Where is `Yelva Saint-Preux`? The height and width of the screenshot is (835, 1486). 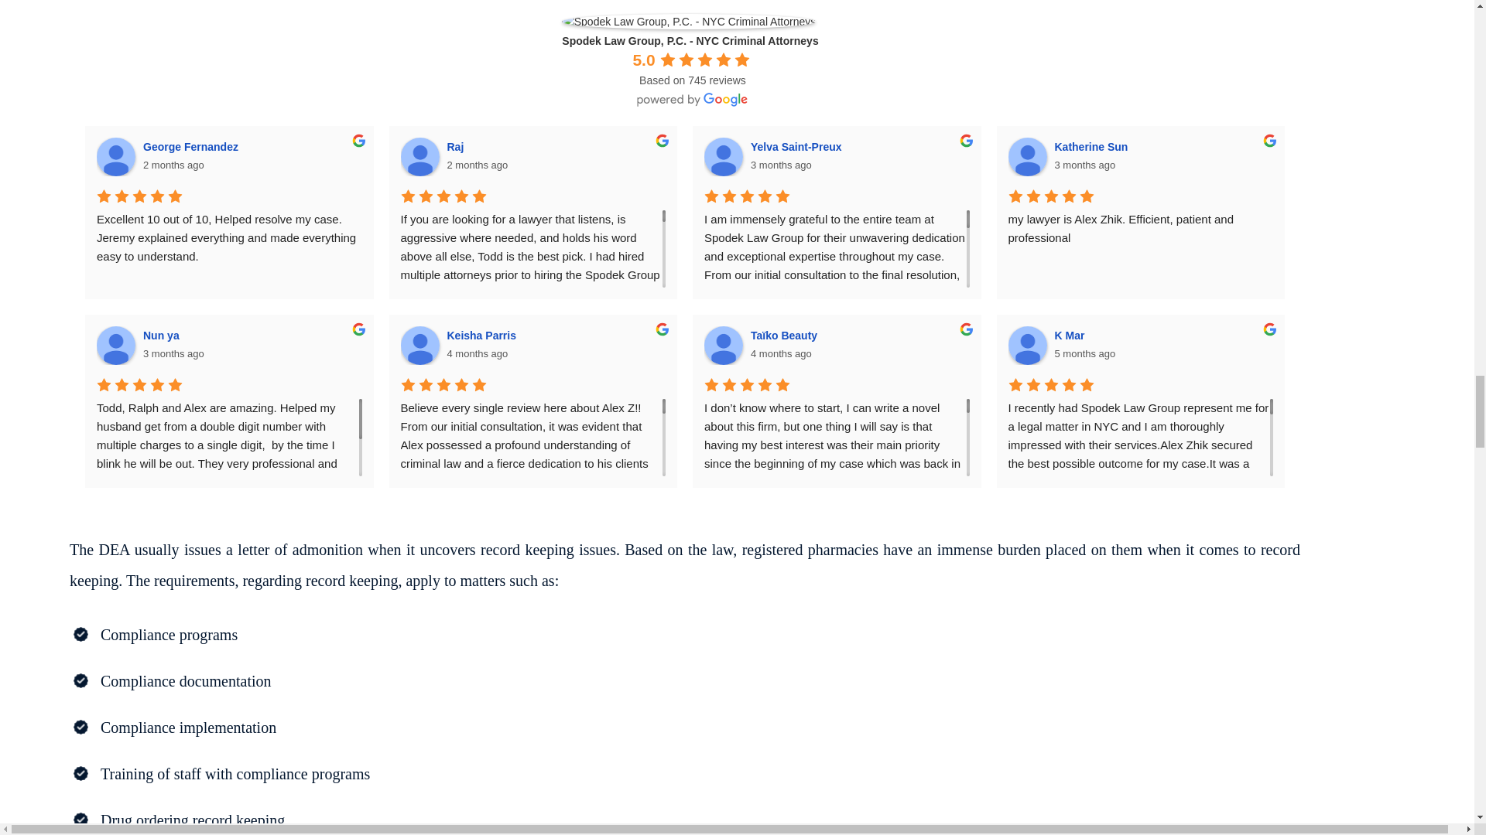 Yelva Saint-Preux is located at coordinates (724, 156).